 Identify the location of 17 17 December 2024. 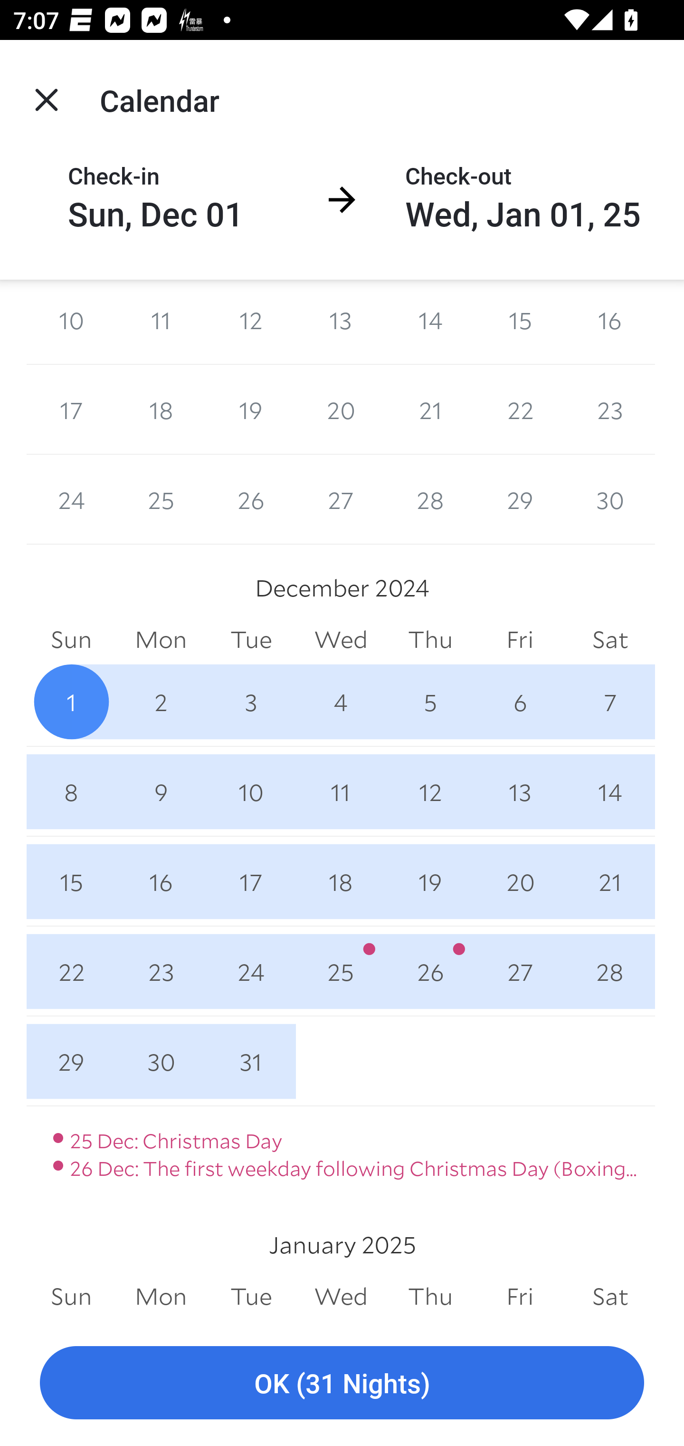
(251, 882).